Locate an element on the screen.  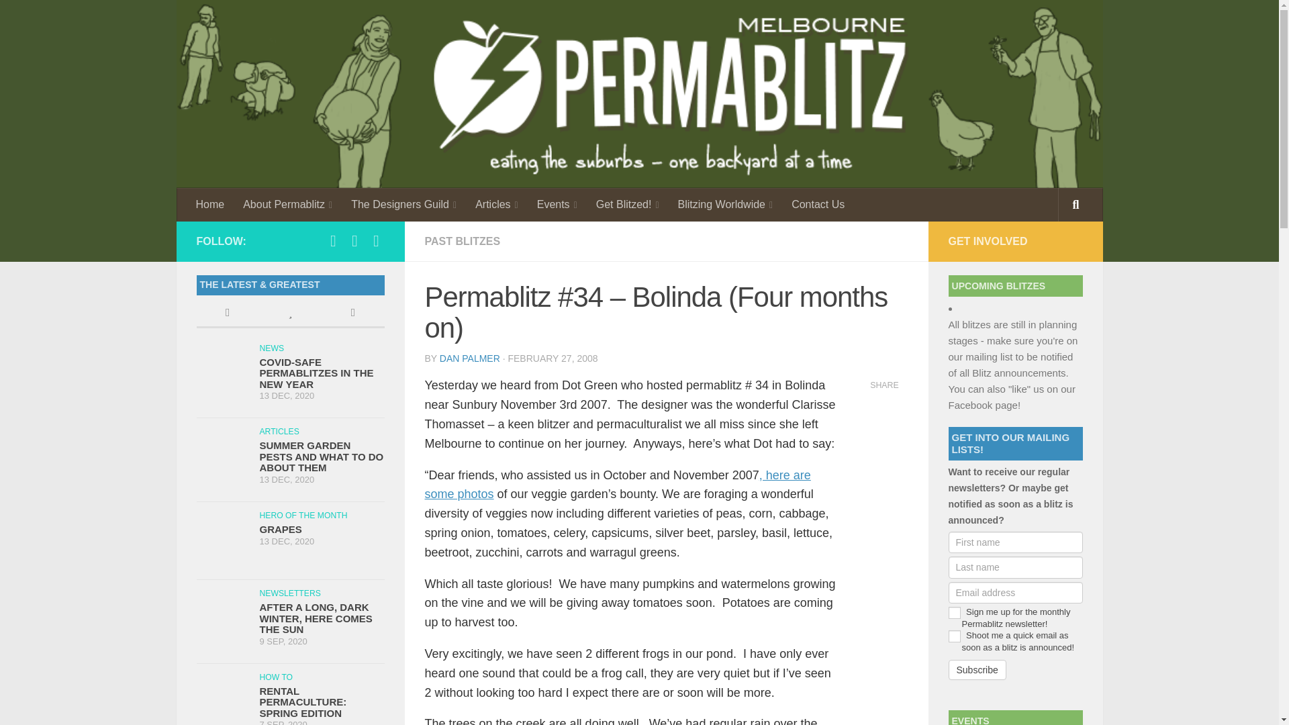
Get Blitzed! is located at coordinates (627, 204).